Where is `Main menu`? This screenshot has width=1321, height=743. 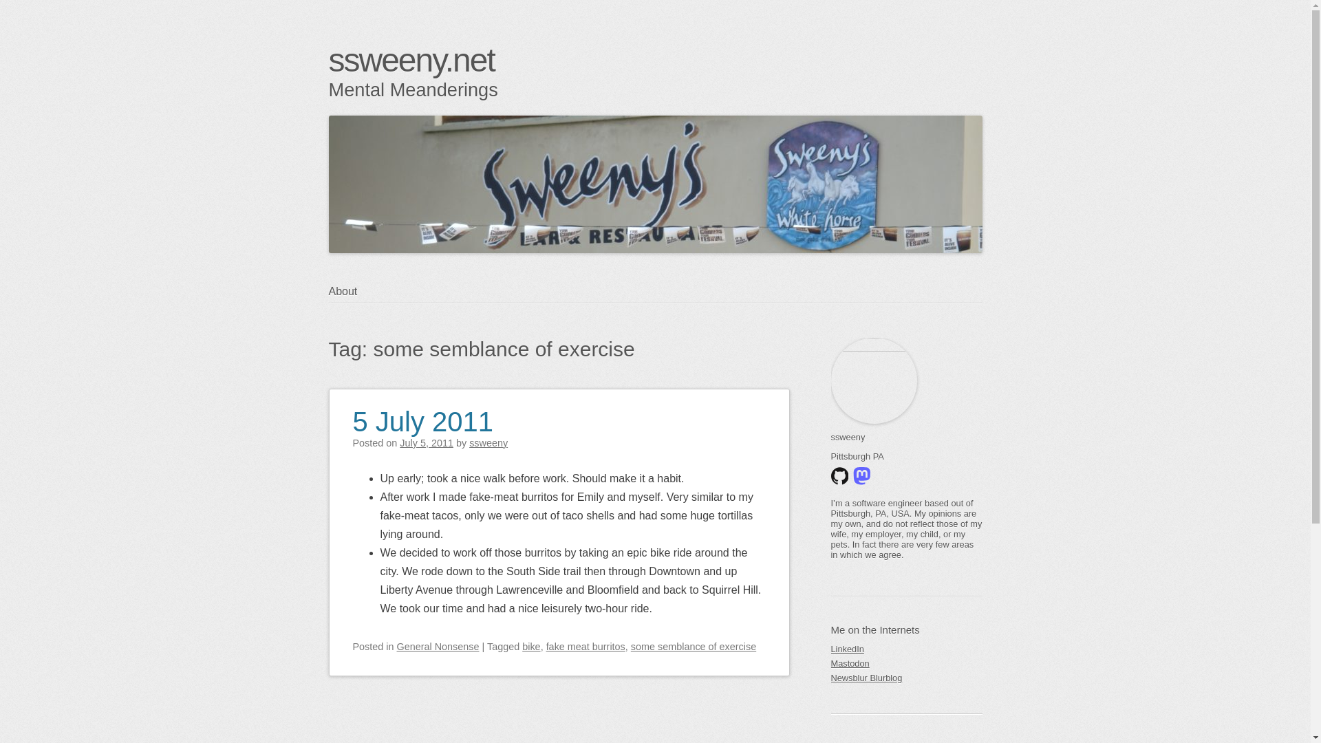
Main menu is located at coordinates (395, 318).